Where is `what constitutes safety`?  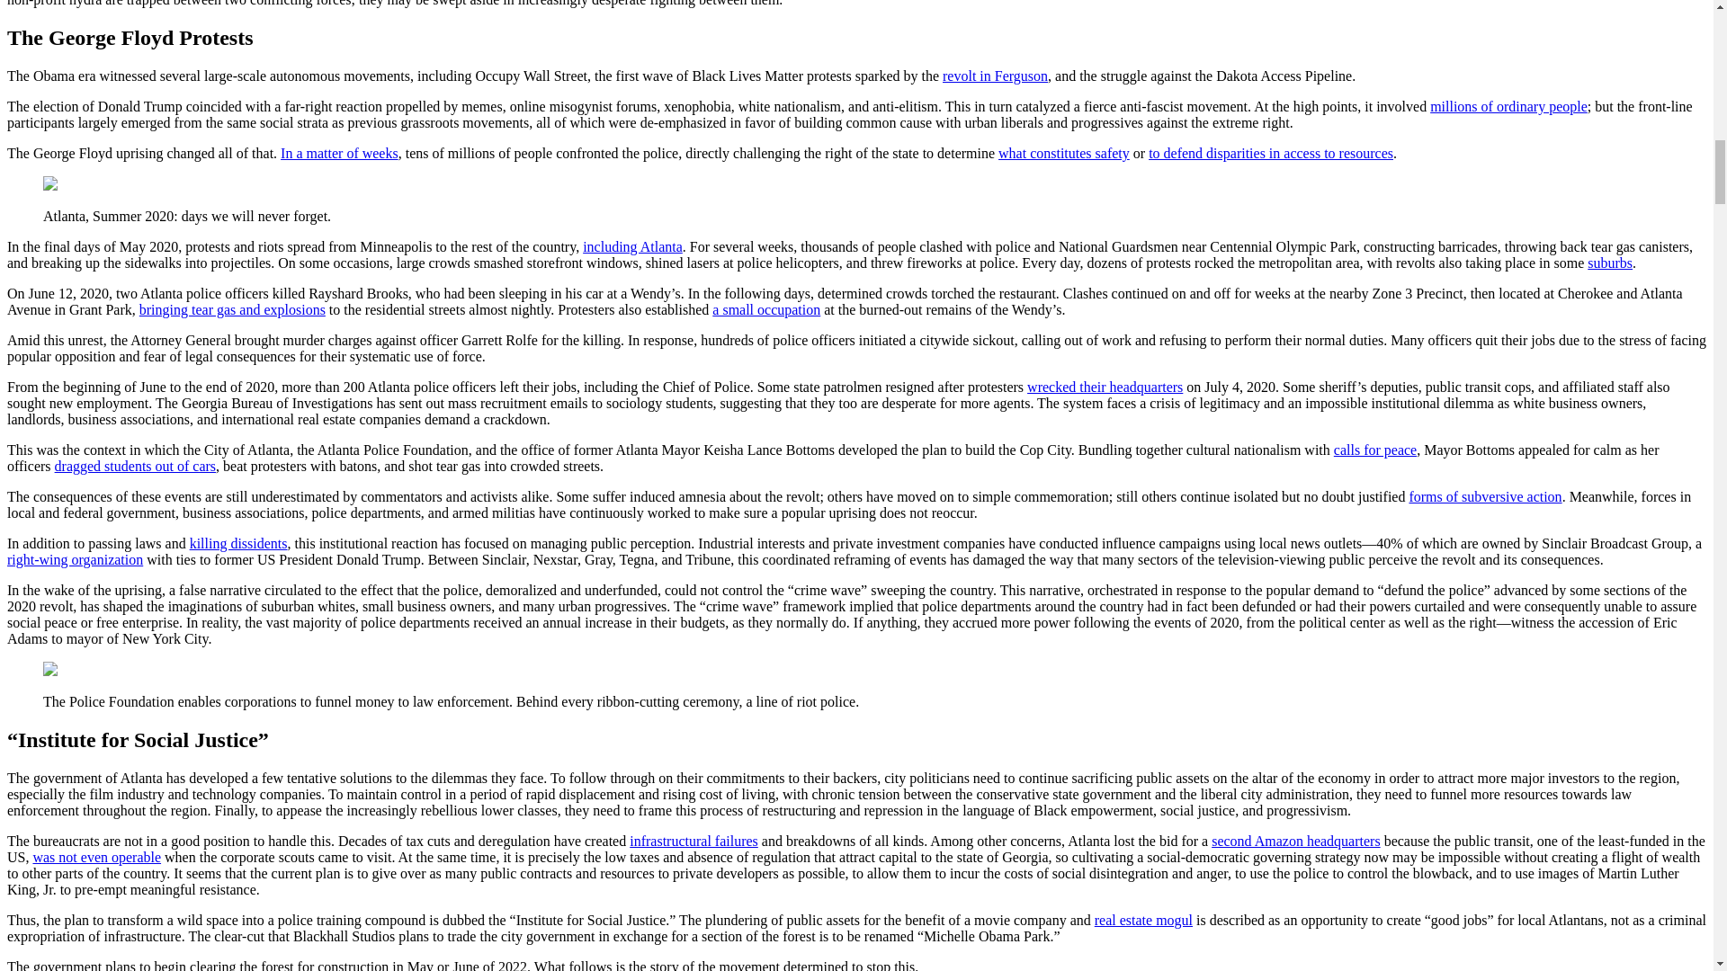
what constitutes safety is located at coordinates (1063, 153).